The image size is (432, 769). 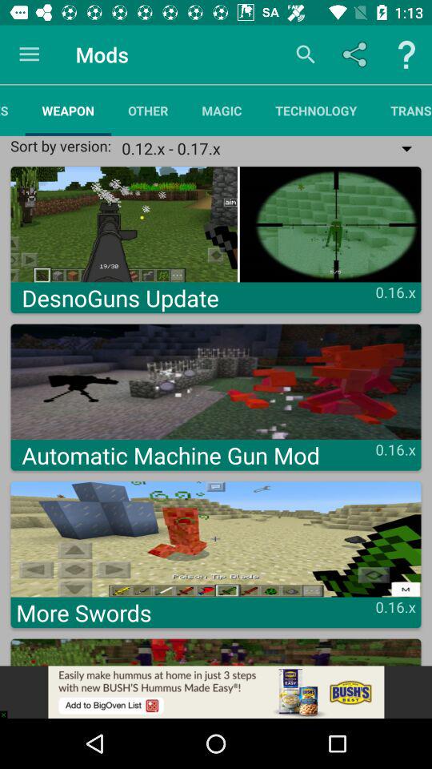 What do you see at coordinates (222, 111) in the screenshot?
I see `select the app to the right of the other item` at bounding box center [222, 111].